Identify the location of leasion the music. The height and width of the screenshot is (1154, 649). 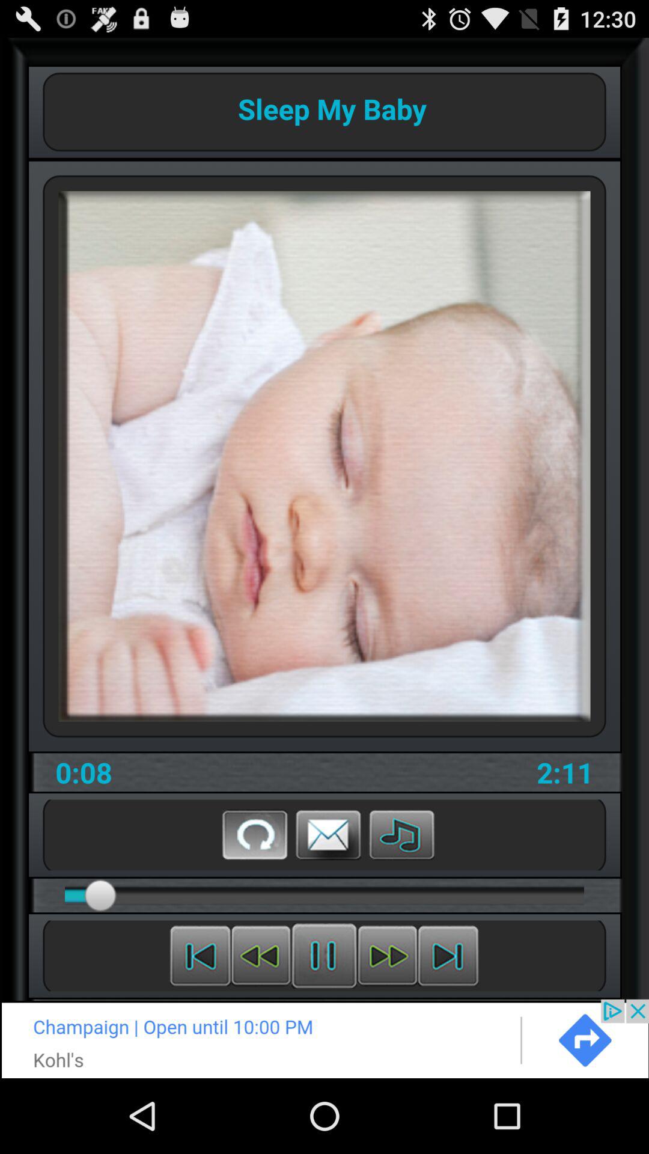
(401, 835).